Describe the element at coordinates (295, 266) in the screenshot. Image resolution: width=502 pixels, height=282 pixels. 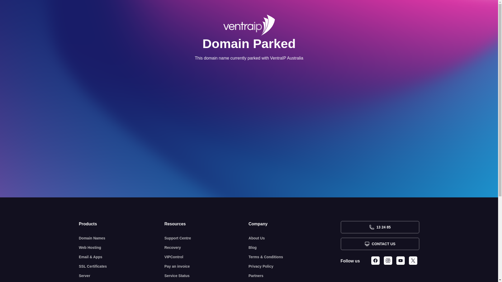
I see `Privacy Policy` at that location.